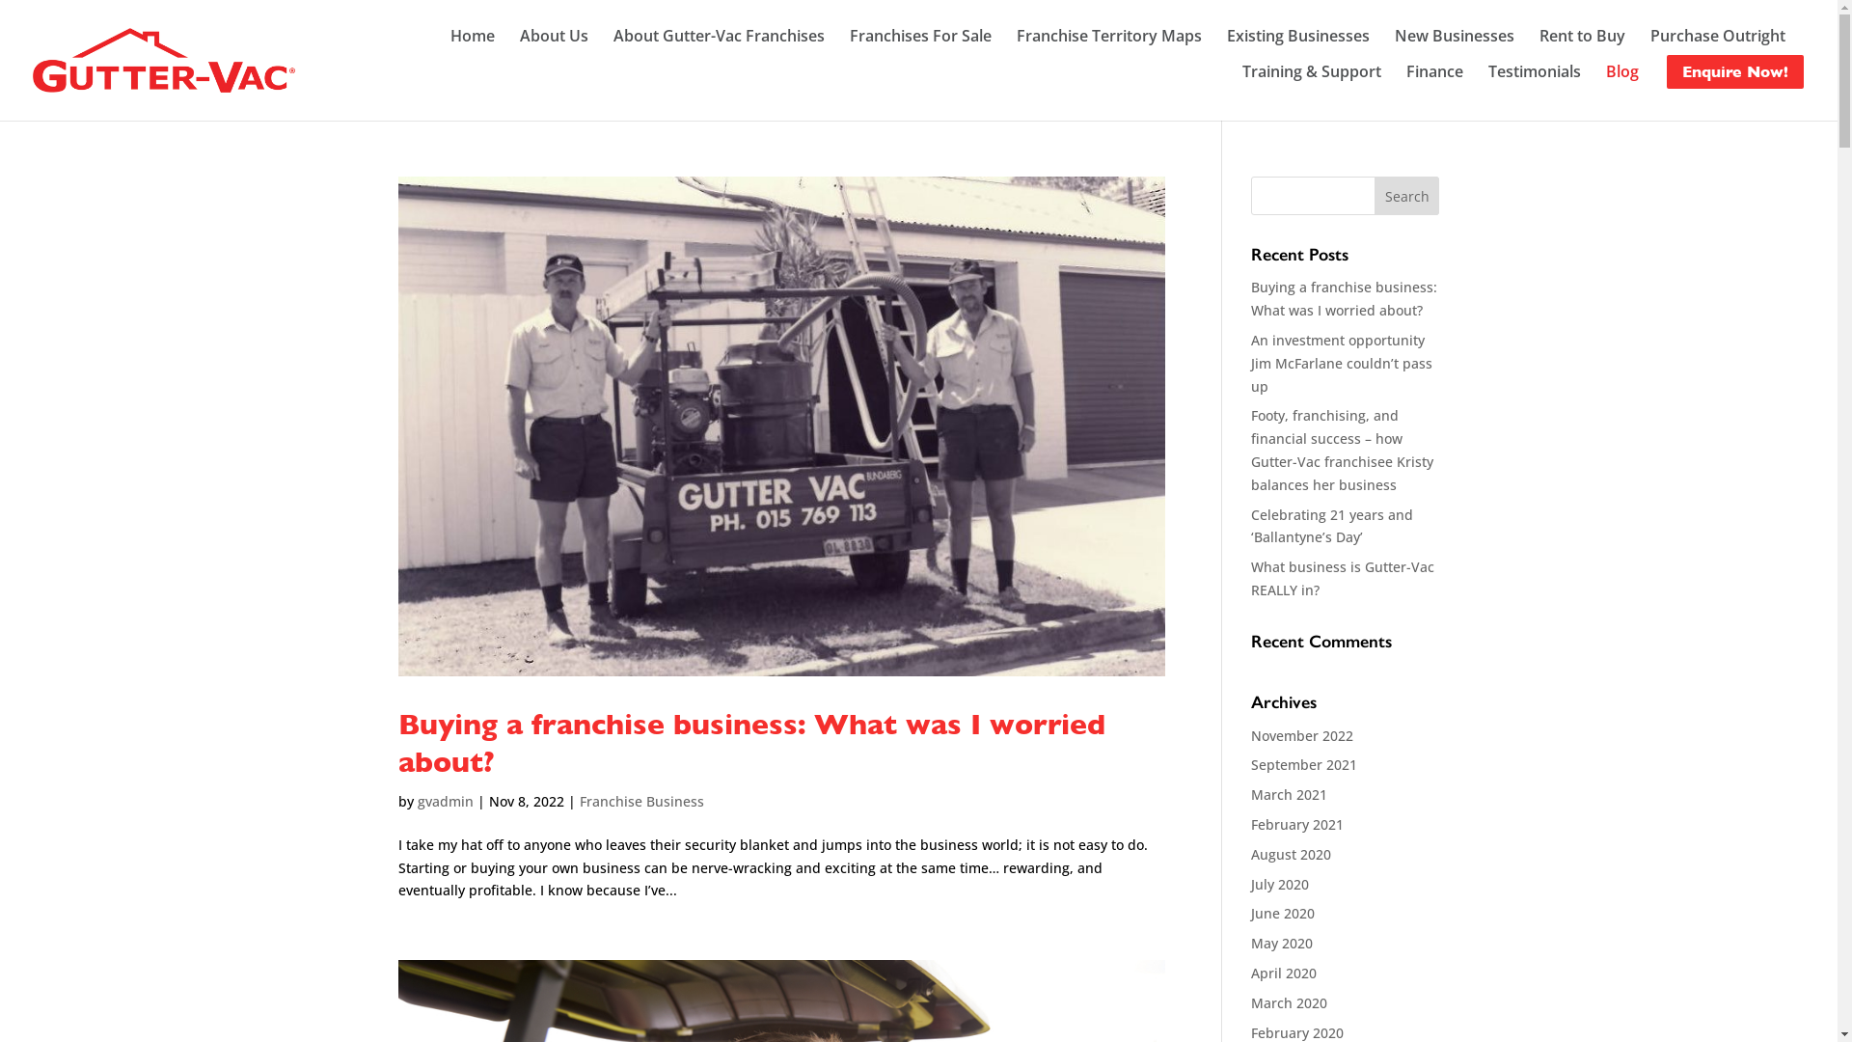 Image resolution: width=1852 pixels, height=1042 pixels. I want to click on What business is Gutter-Vac REALLY in?, so click(1343, 579).